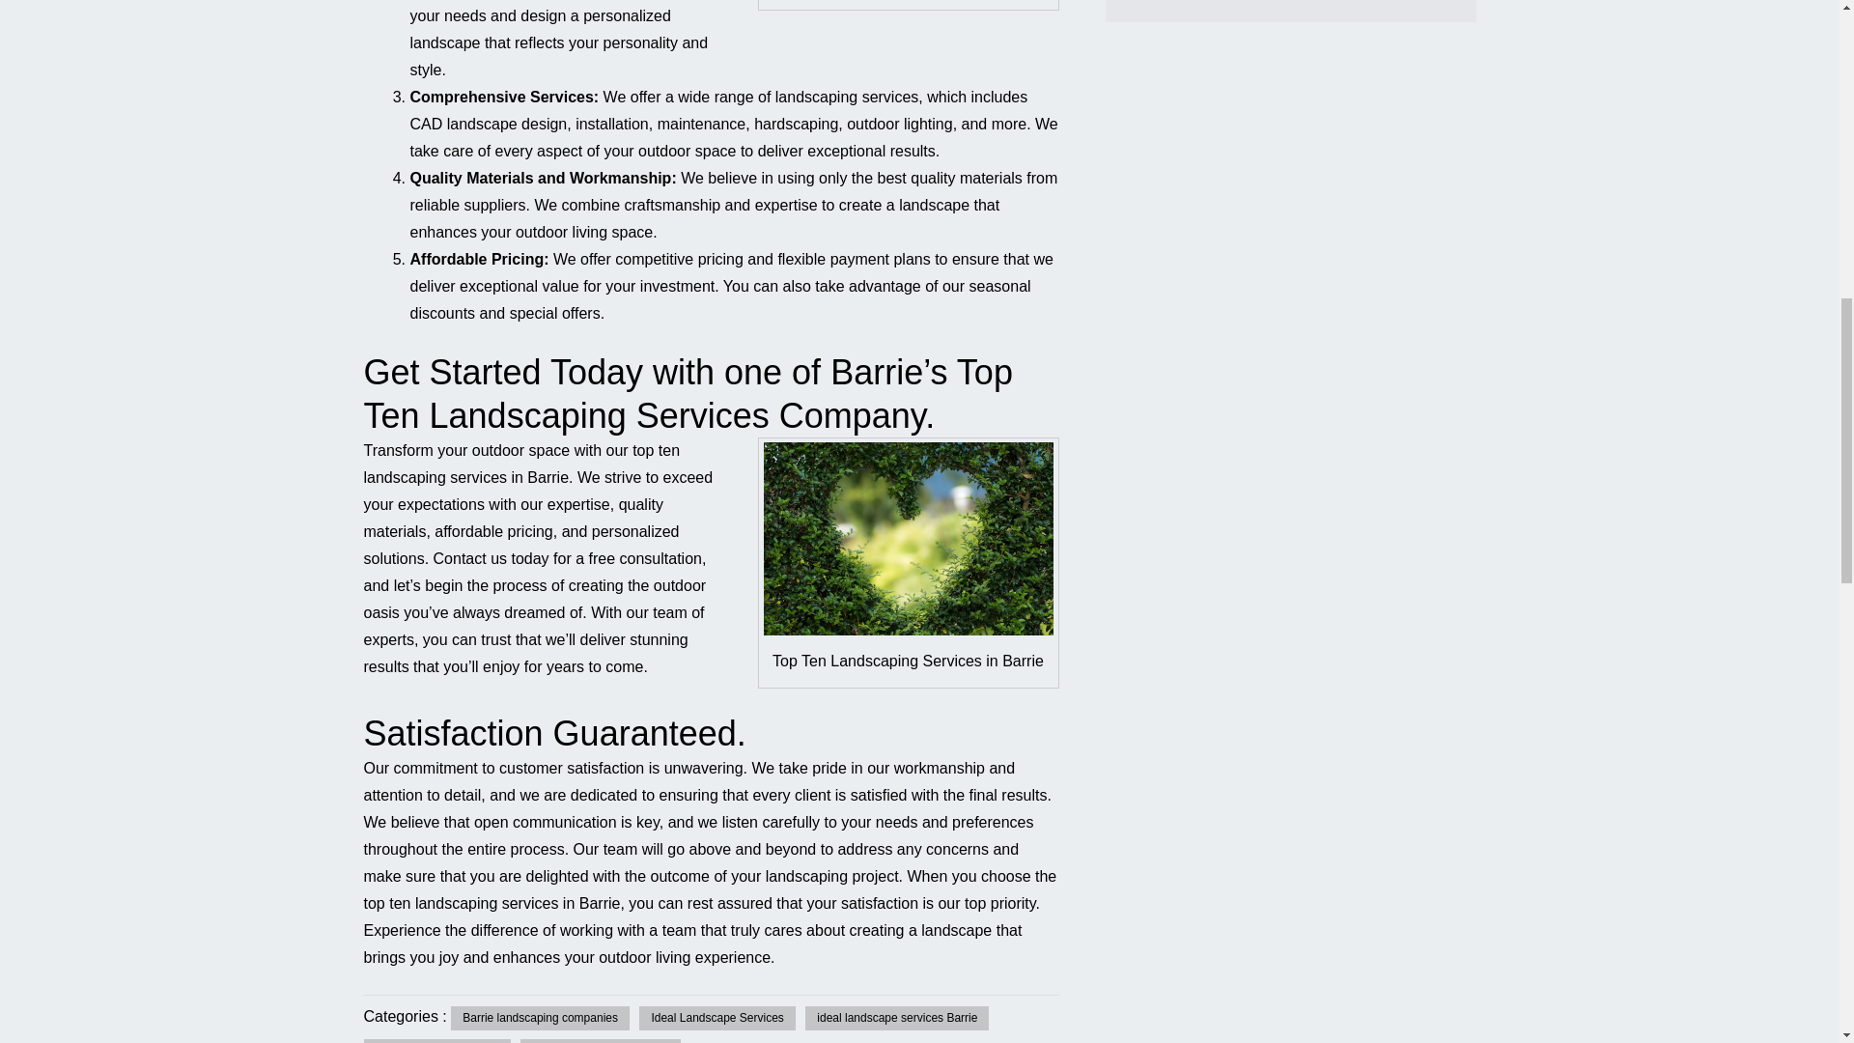 This screenshot has height=1043, width=1854. I want to click on ideal landscape services Barrie, so click(896, 1019).